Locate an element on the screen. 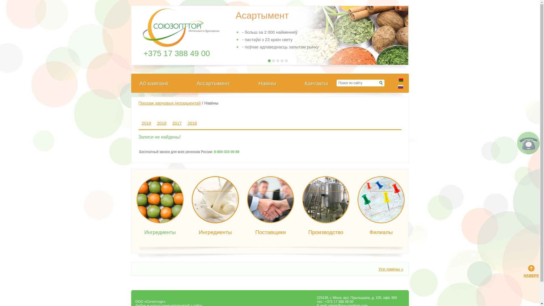  2018 is located at coordinates (161, 123).